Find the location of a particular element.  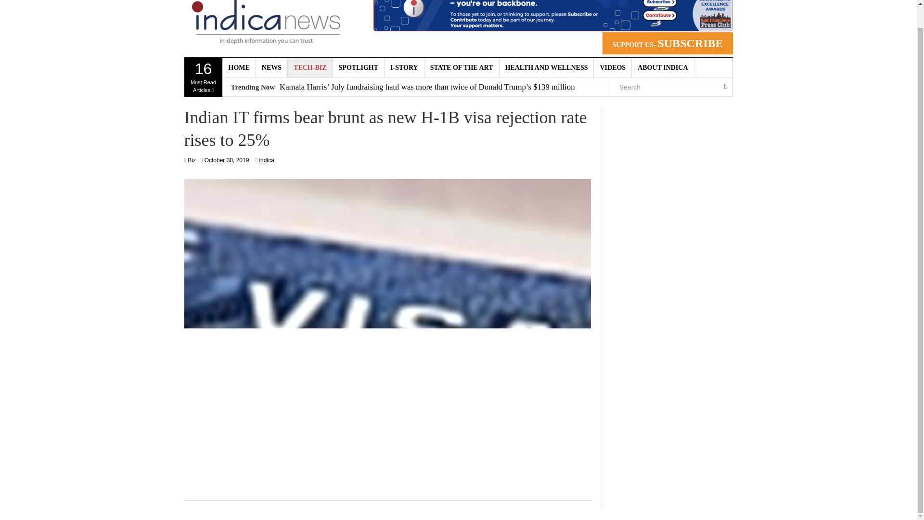

Biz is located at coordinates (227, 160).